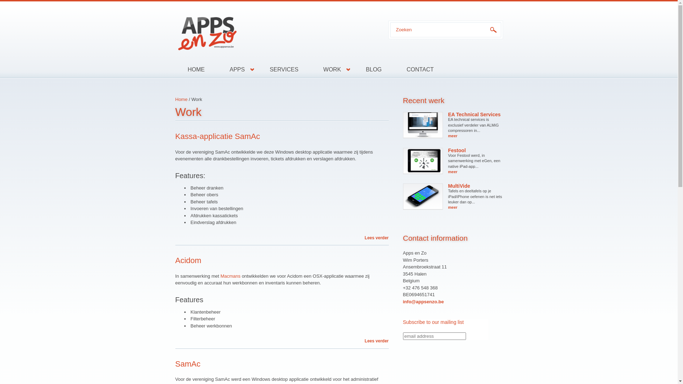 The width and height of the screenshot is (683, 384). I want to click on meer, so click(453, 136).